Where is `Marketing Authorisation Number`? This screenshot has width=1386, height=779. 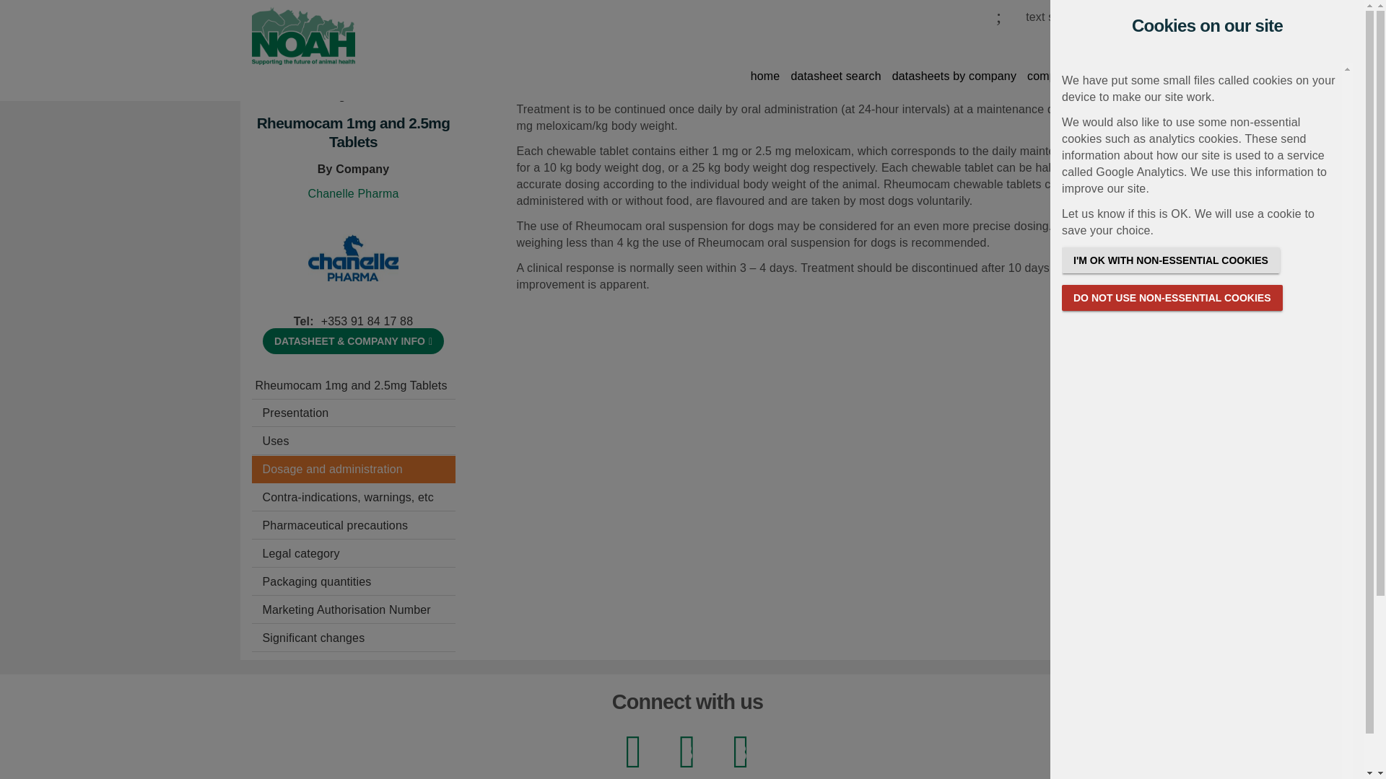
Marketing Authorisation Number is located at coordinates (352, 610).